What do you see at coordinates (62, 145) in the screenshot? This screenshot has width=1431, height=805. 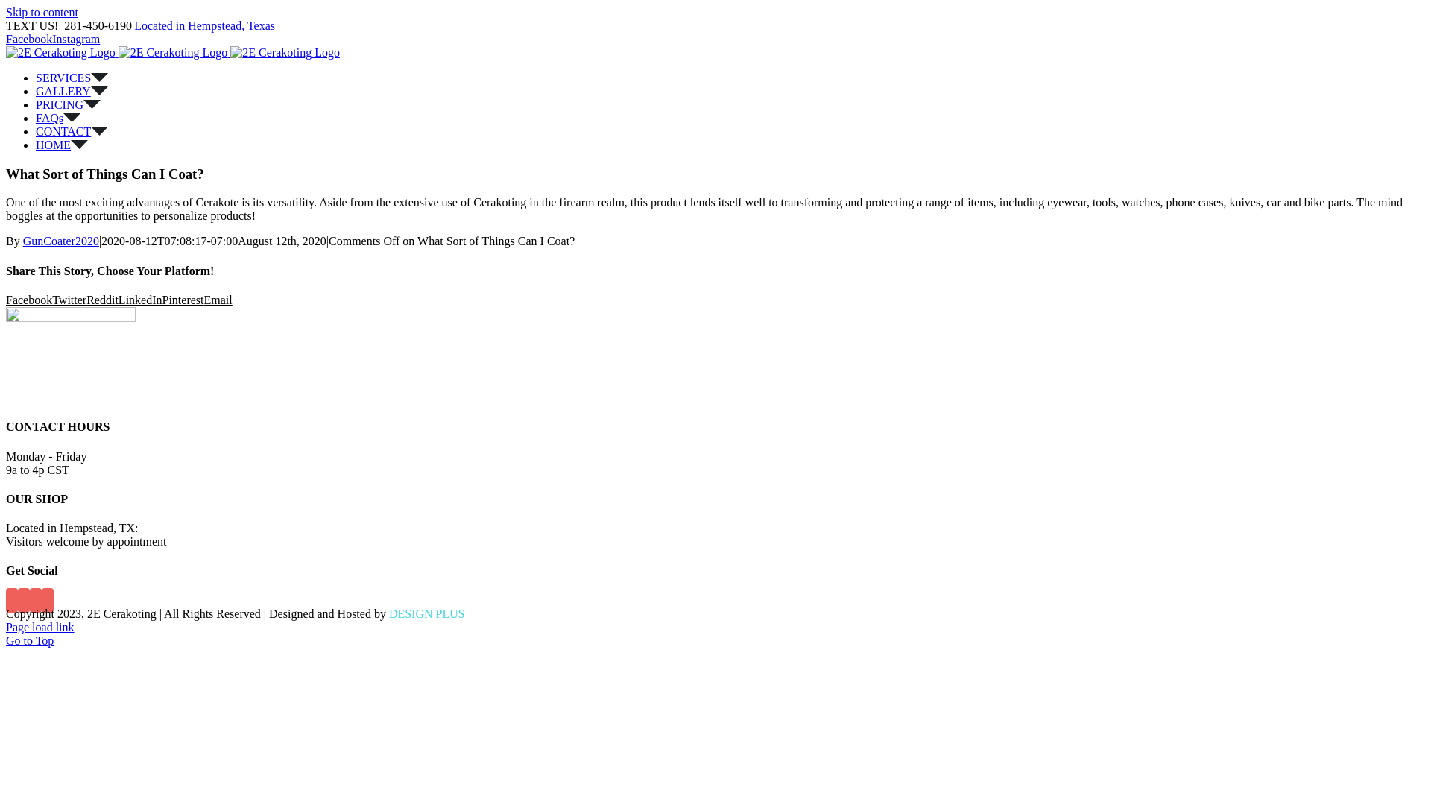 I see `HOME` at bounding box center [62, 145].